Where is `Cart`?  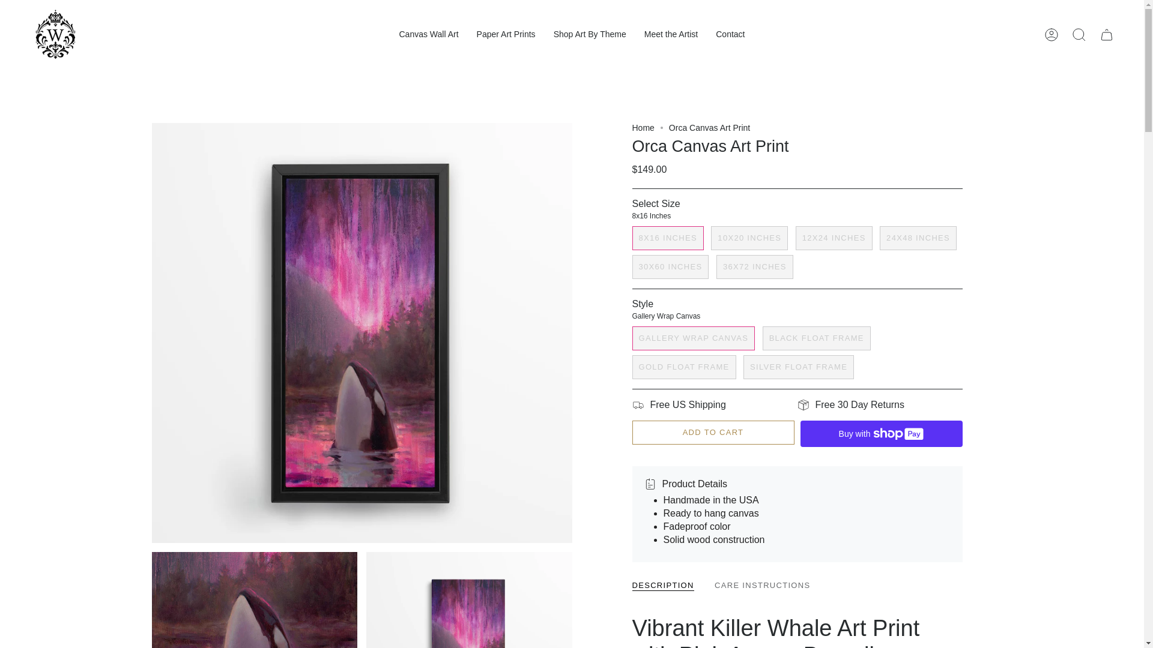
Cart is located at coordinates (1107, 34).